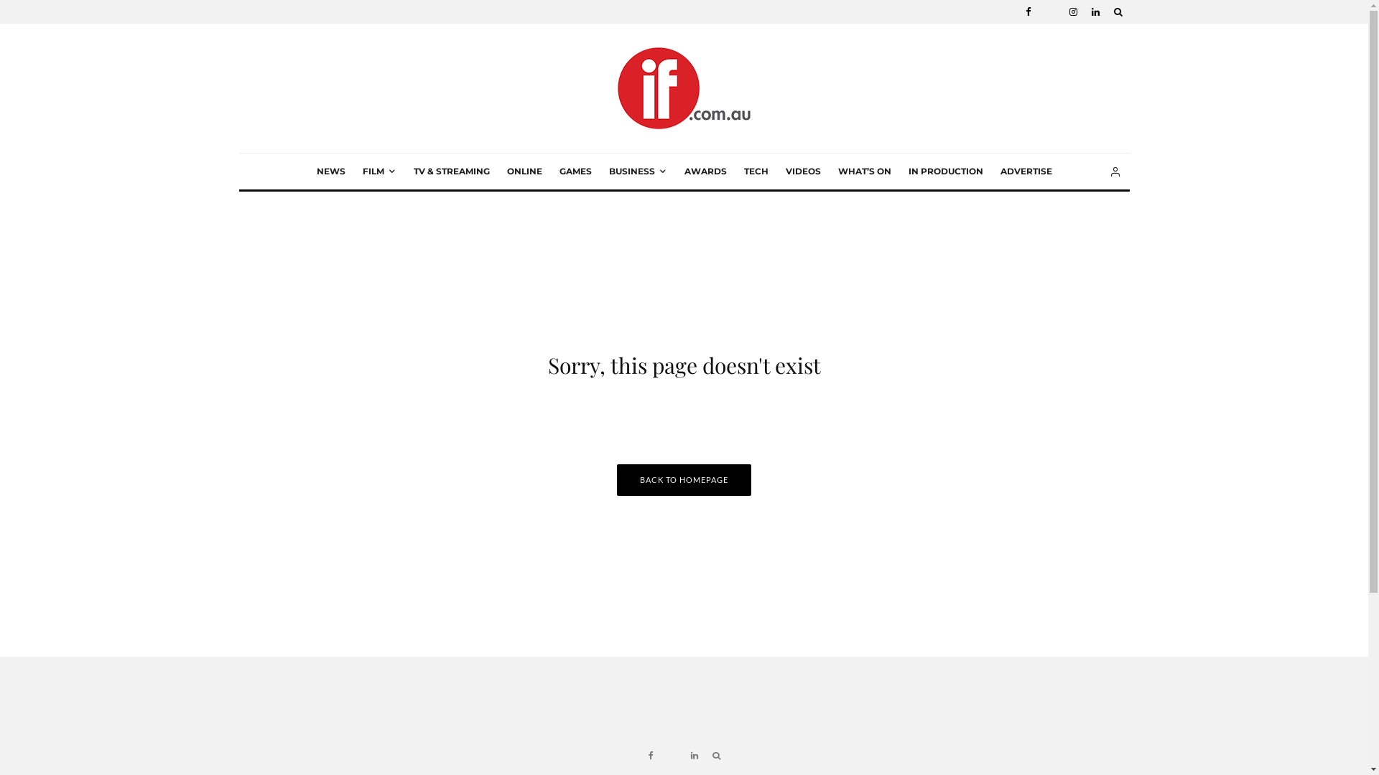 This screenshot has width=1379, height=775. Describe the element at coordinates (756, 172) in the screenshot. I see `TECH` at that location.